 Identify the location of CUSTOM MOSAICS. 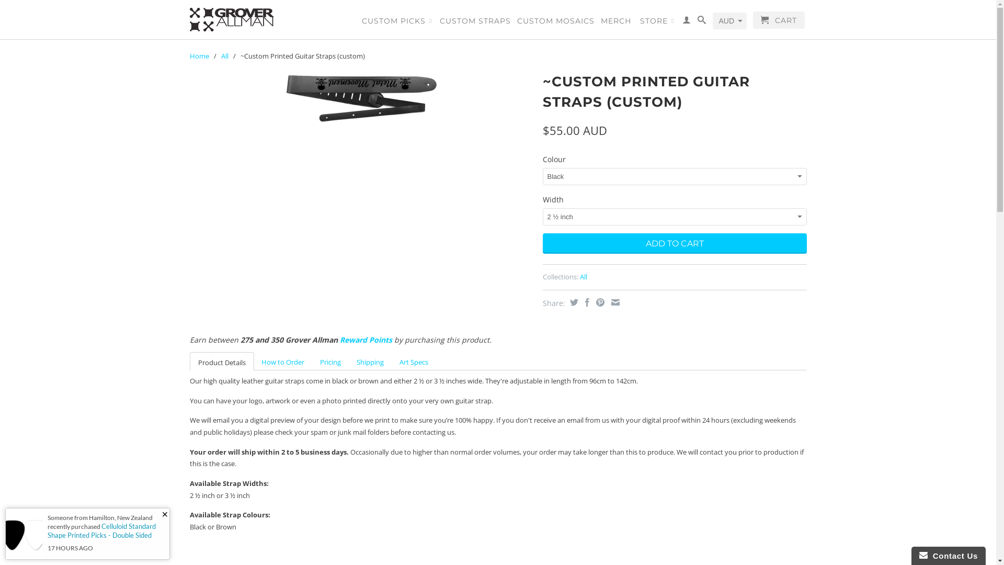
(556, 23).